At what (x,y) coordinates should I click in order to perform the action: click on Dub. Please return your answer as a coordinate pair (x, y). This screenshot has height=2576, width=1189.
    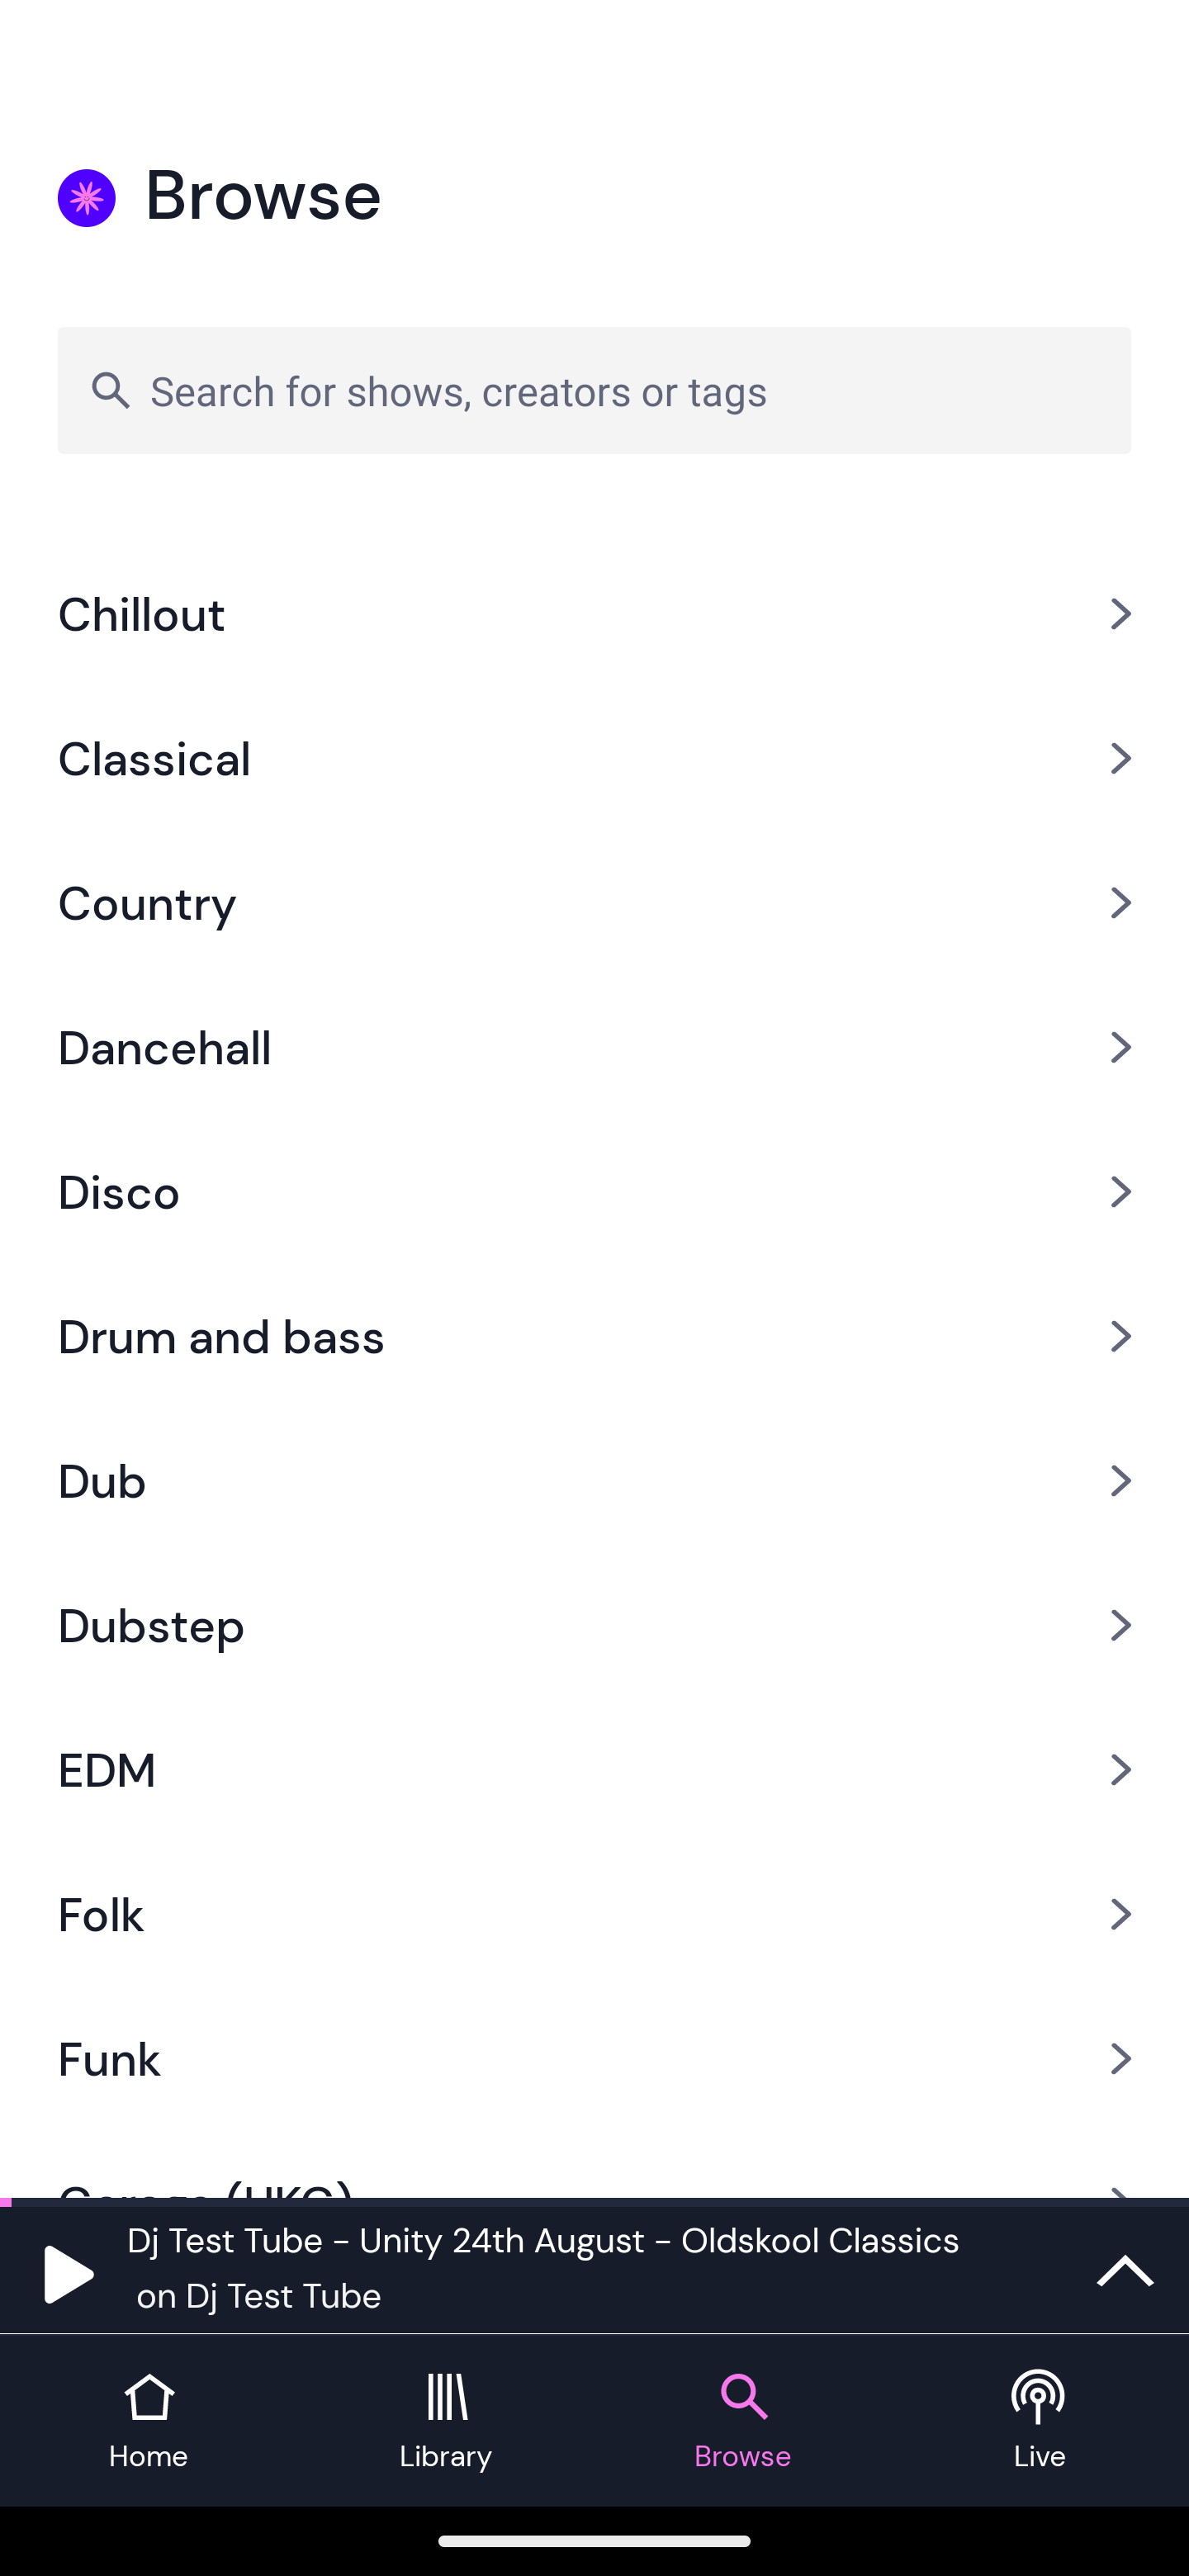
    Looking at the image, I should click on (594, 1481).